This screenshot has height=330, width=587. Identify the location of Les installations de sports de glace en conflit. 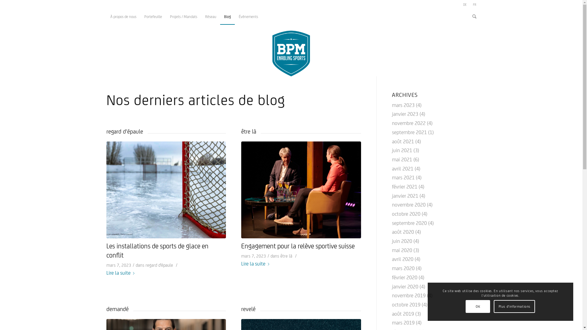
(157, 251).